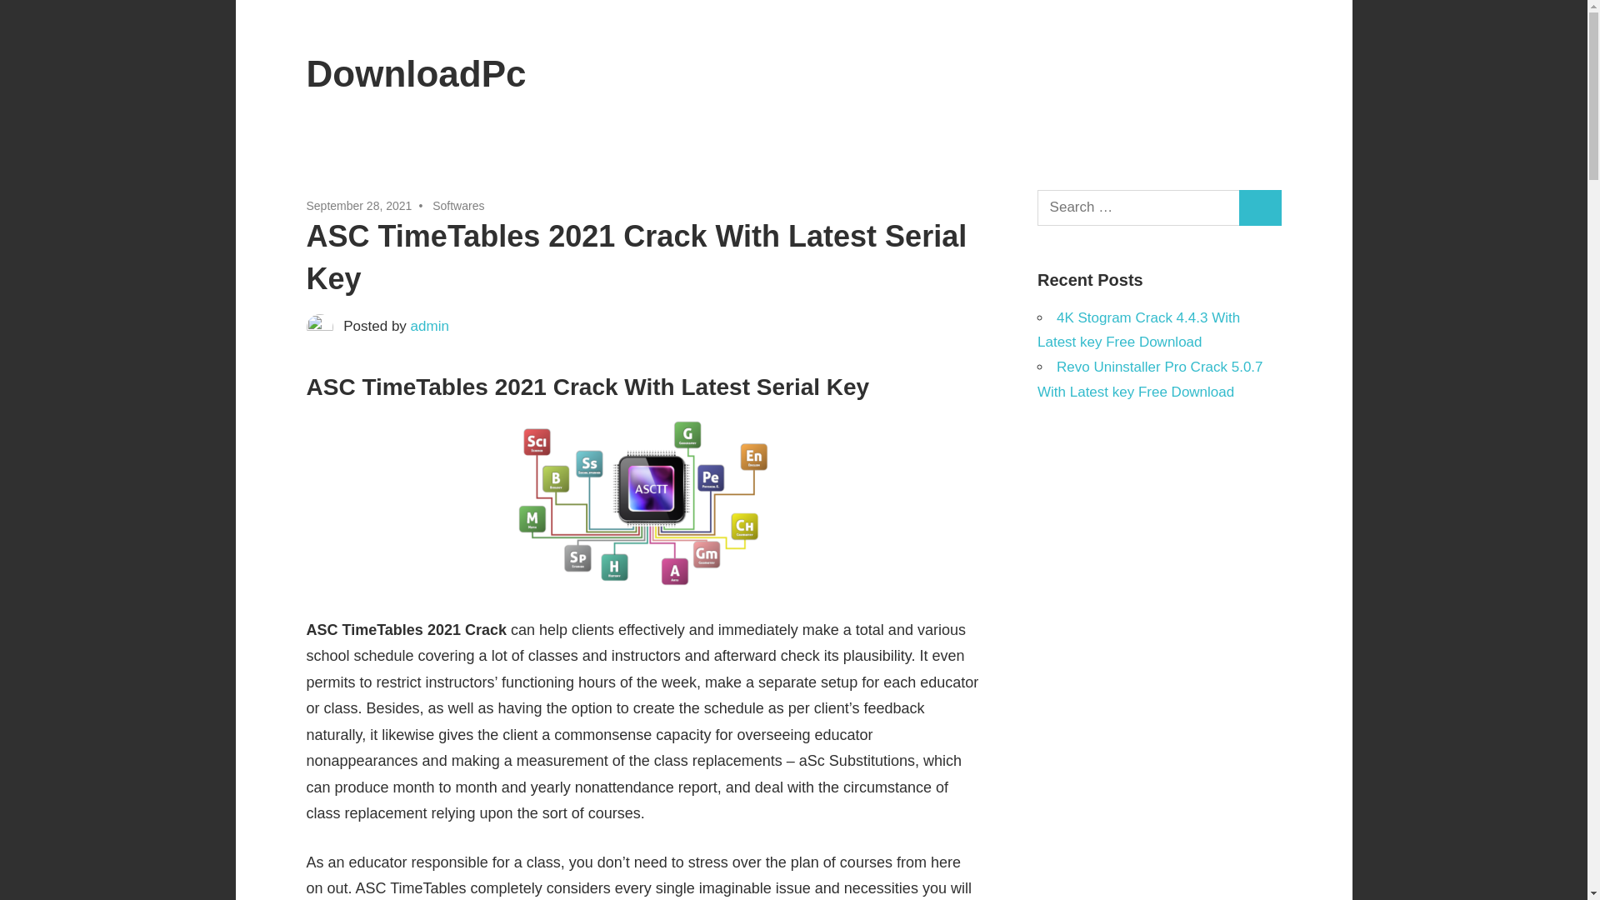 Image resolution: width=1600 pixels, height=900 pixels. I want to click on DownloadPc, so click(417, 73).